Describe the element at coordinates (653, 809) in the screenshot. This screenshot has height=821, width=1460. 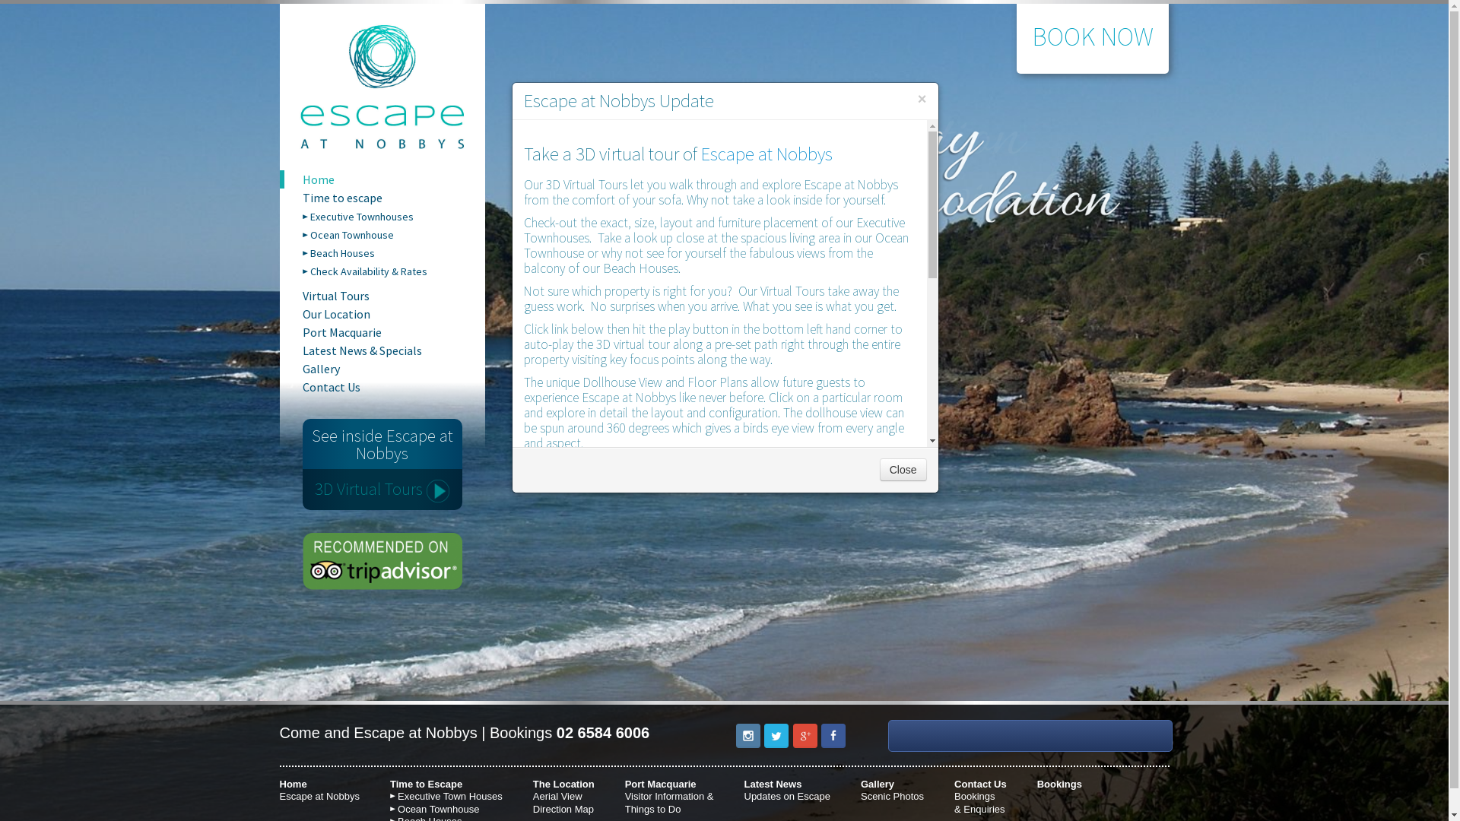
I see `Things to Do` at that location.